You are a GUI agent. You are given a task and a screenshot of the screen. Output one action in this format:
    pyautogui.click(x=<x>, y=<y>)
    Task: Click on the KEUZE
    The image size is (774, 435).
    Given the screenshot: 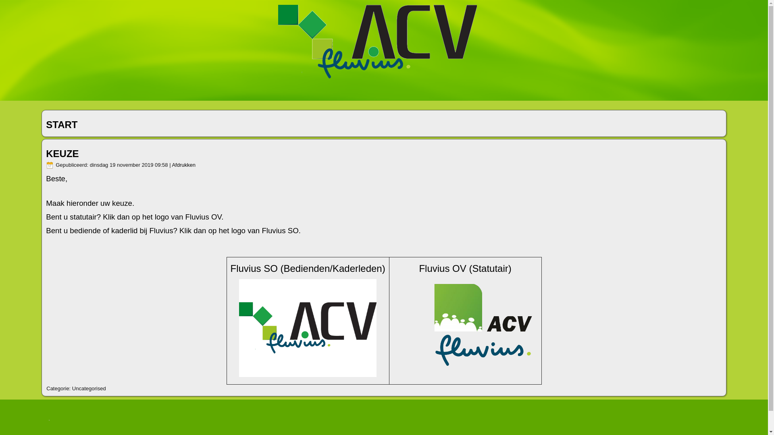 What is the action you would take?
    pyautogui.click(x=62, y=154)
    